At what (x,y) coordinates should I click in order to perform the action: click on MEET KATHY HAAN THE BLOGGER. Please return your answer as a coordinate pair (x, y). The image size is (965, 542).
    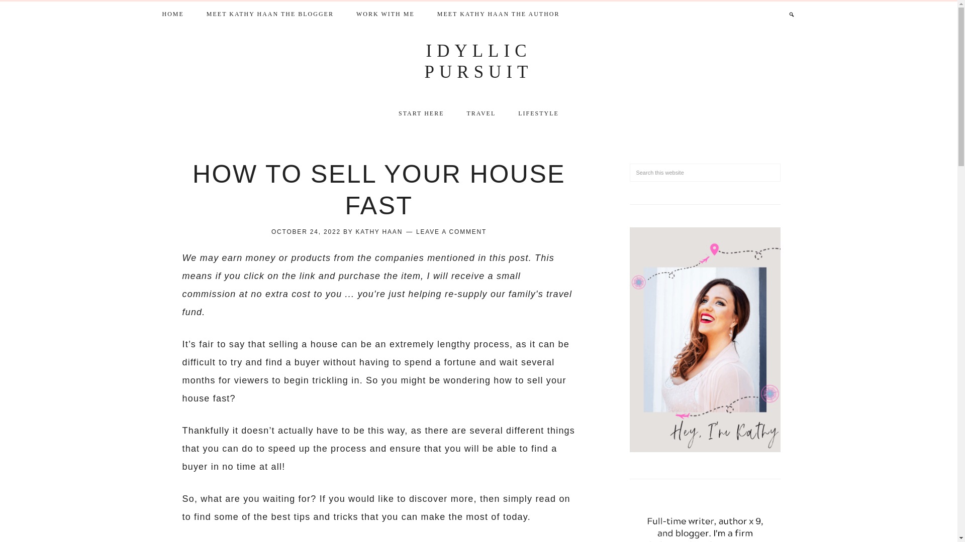
    Looking at the image, I should click on (270, 13).